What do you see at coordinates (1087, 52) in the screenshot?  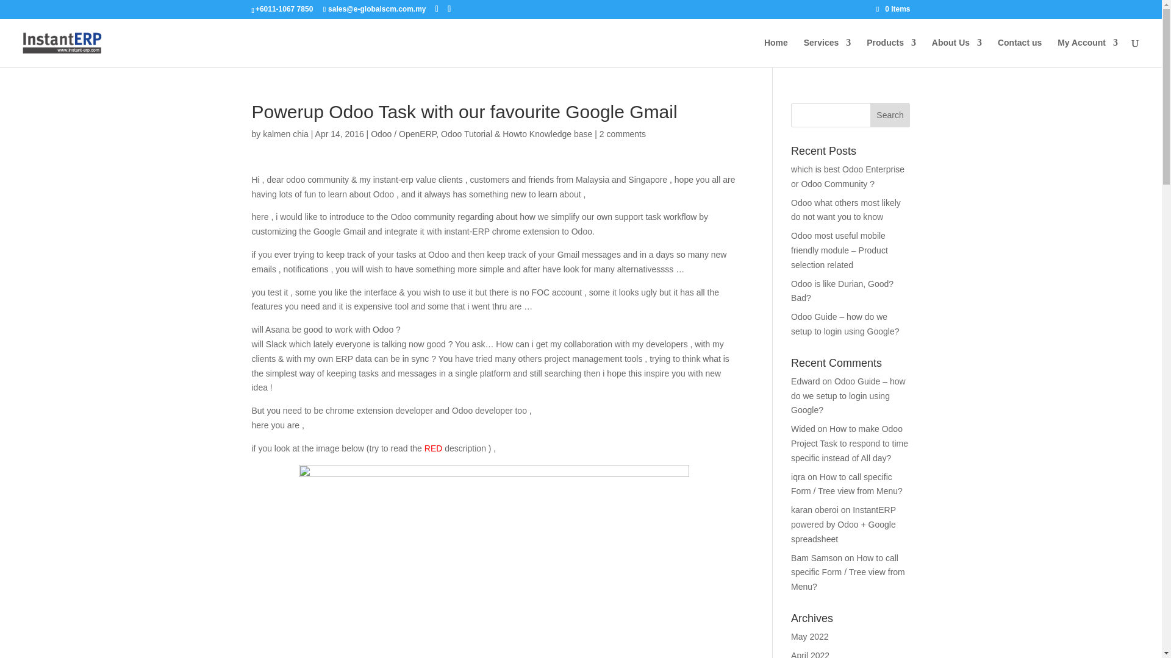 I see `My Account` at bounding box center [1087, 52].